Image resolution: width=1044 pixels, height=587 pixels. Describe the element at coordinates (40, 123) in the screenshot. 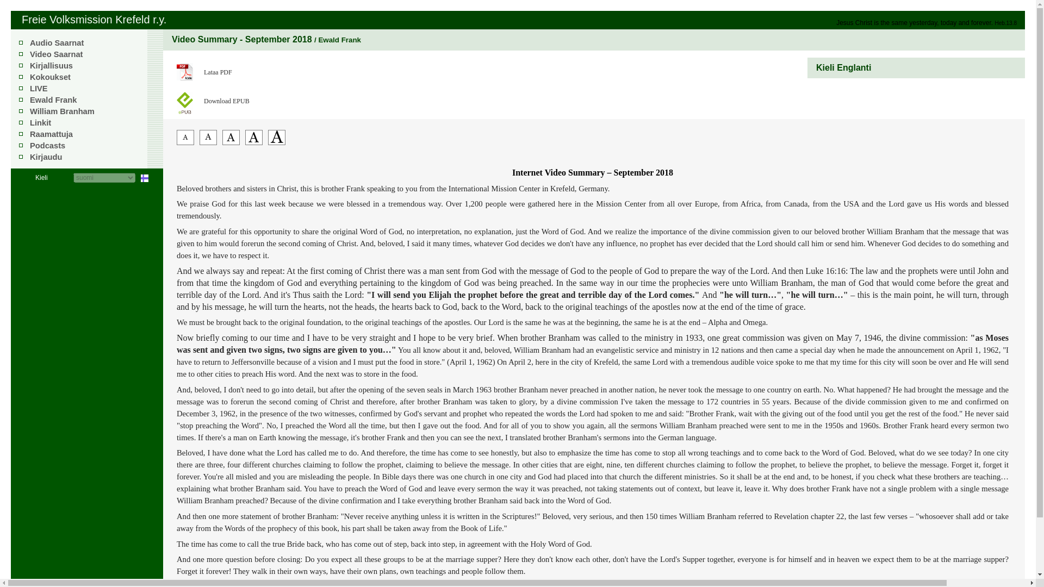

I see `Linkit` at that location.